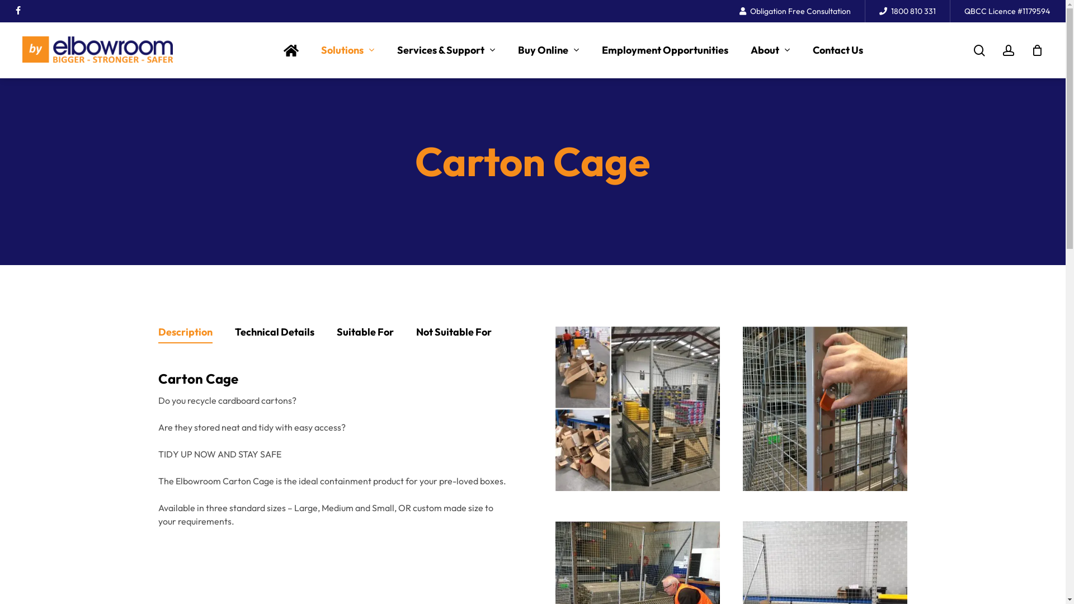 This screenshot has height=604, width=1074. What do you see at coordinates (36, 11) in the screenshot?
I see `linkedin` at bounding box center [36, 11].